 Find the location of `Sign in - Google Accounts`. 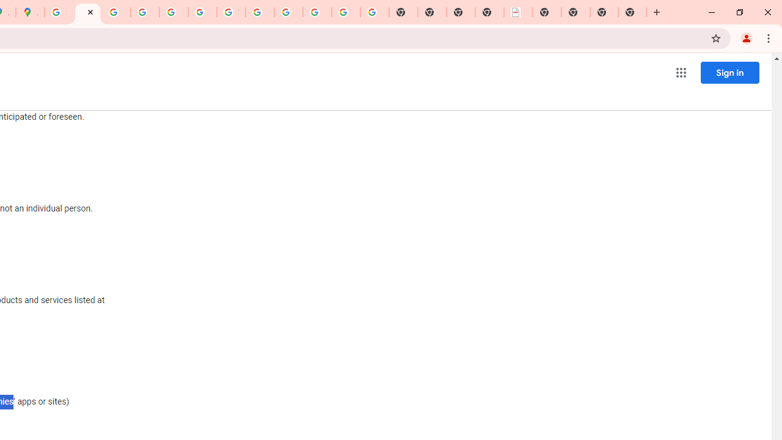

Sign in - Google Accounts is located at coordinates (59, 12).